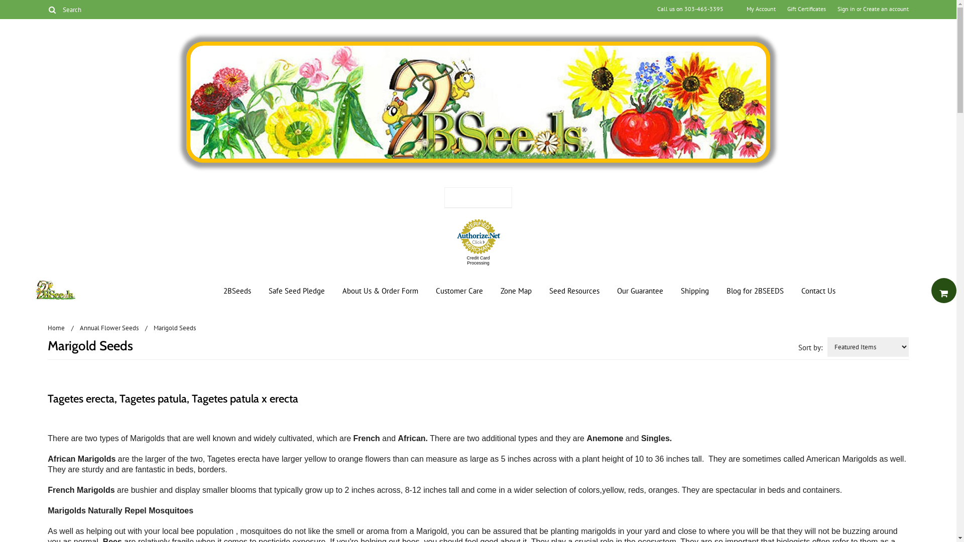 The height and width of the screenshot is (542, 964). I want to click on Gift Certificates, so click(806, 9).